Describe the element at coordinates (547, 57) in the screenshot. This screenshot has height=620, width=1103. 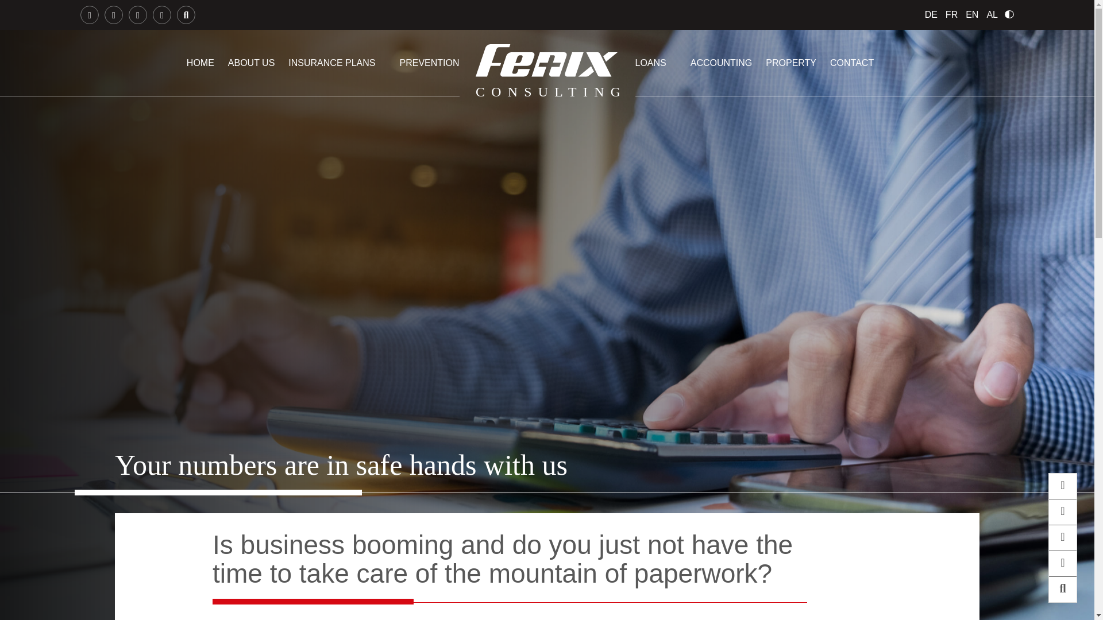
I see `CONSULTING` at that location.